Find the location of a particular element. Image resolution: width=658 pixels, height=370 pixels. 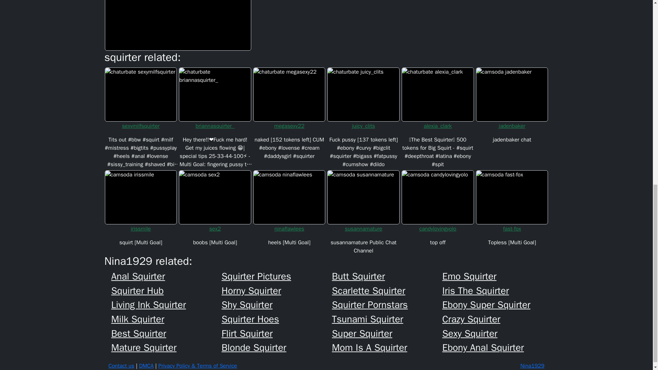

ninaflawlees is located at coordinates (289, 229).